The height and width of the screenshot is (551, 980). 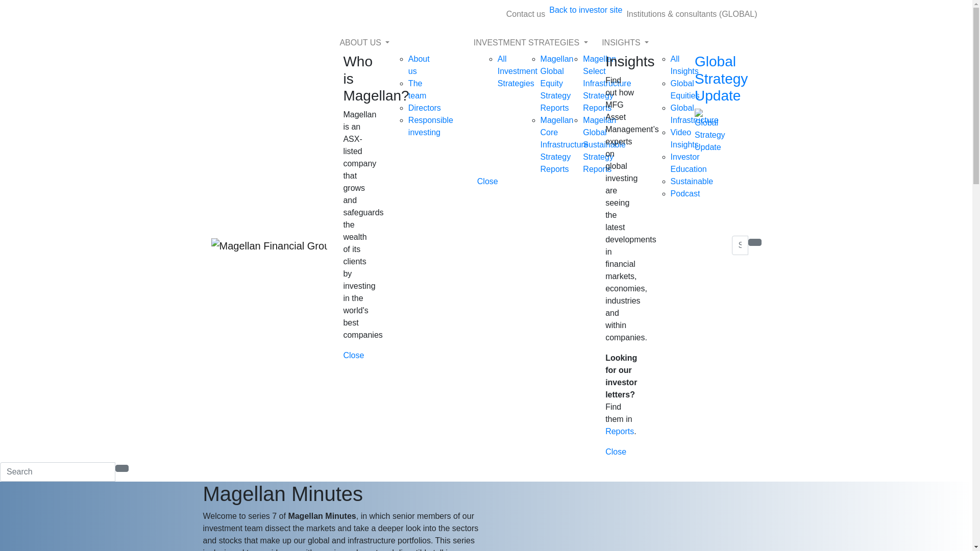 What do you see at coordinates (565, 139) in the screenshot?
I see `Magellan Core Infrastructure Strategy` at bounding box center [565, 139].